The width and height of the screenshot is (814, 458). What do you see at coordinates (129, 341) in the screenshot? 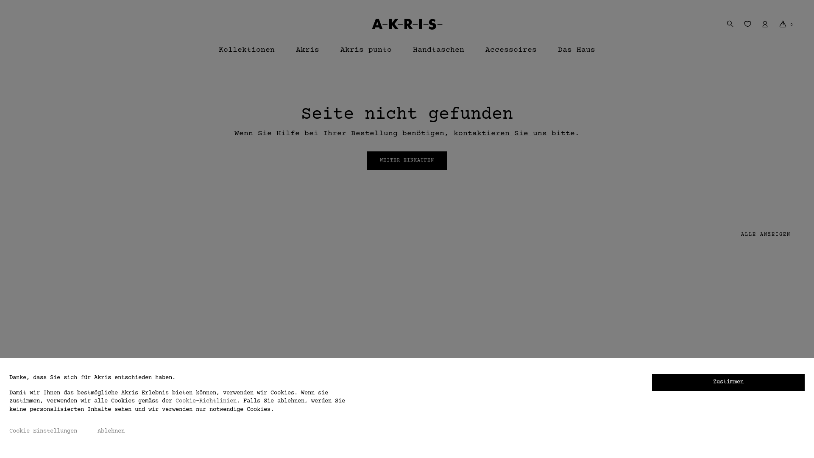
I see `Store Locator` at bounding box center [129, 341].